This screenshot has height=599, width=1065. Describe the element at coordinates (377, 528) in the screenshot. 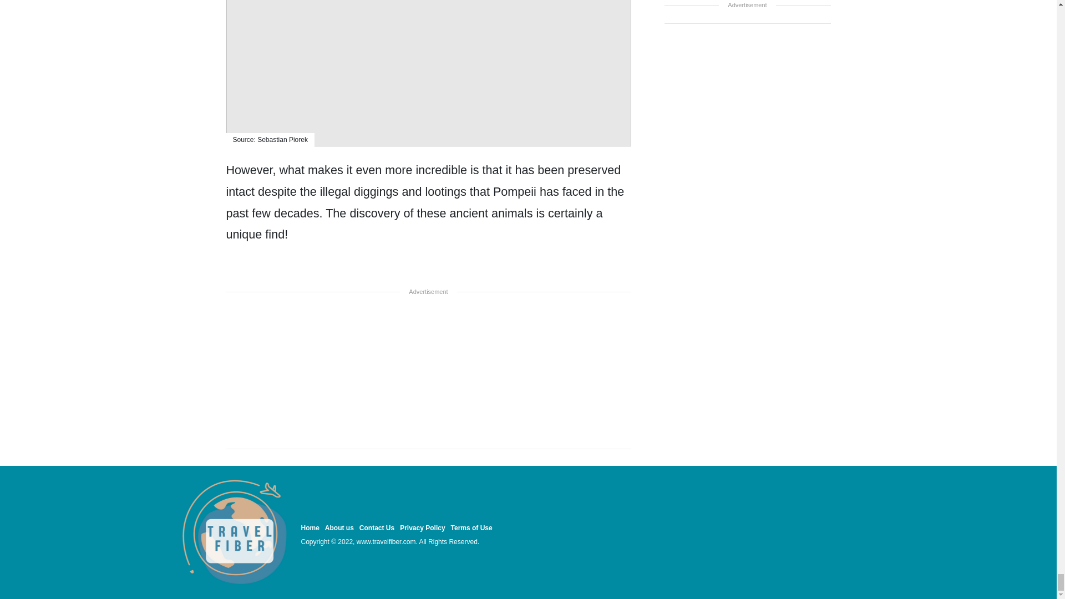

I see `Contact Us` at that location.